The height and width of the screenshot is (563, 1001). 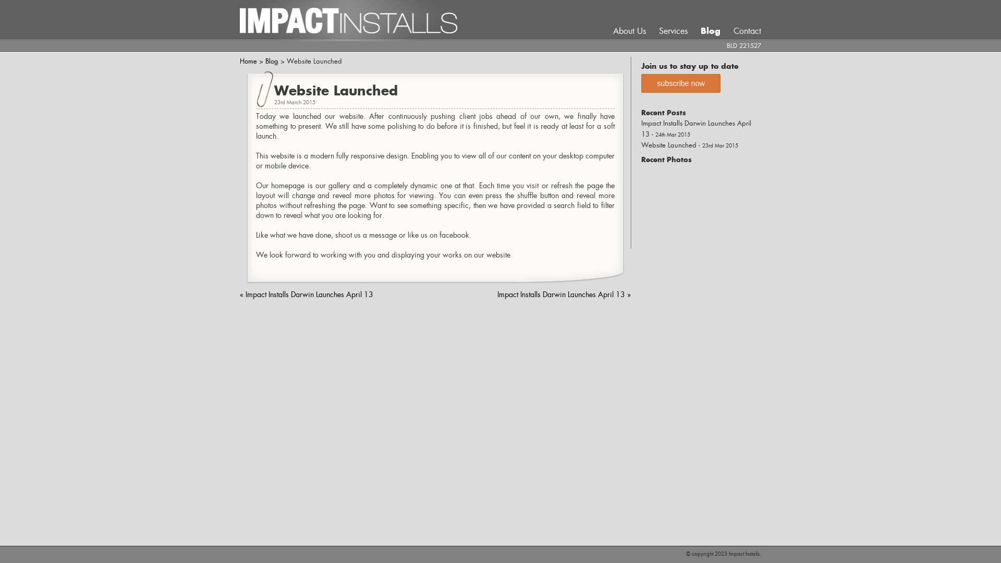 What do you see at coordinates (697, 128) in the screenshot?
I see `Impact Installs Darwin Launches April 13 - 24th Mar 2015` at bounding box center [697, 128].